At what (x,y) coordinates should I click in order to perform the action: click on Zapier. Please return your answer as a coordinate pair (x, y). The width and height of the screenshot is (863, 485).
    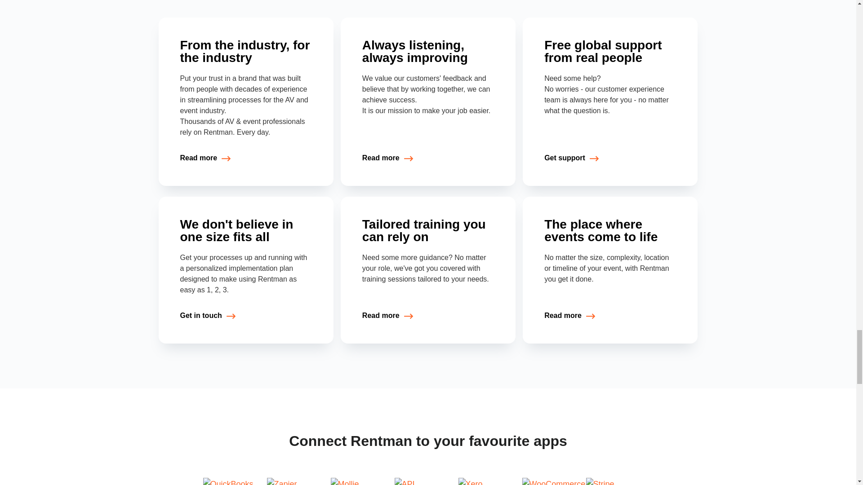
    Looking at the image, I should click on (300, 481).